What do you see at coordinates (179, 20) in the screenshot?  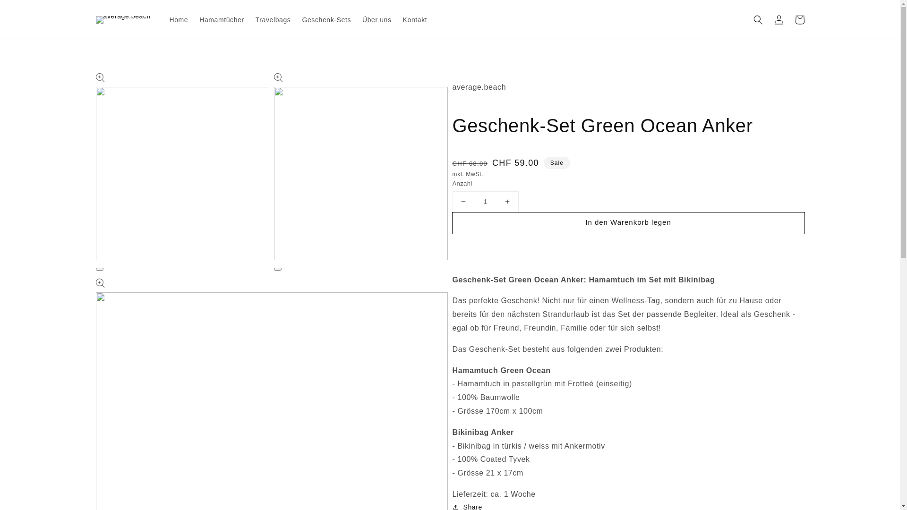 I see `Home` at bounding box center [179, 20].